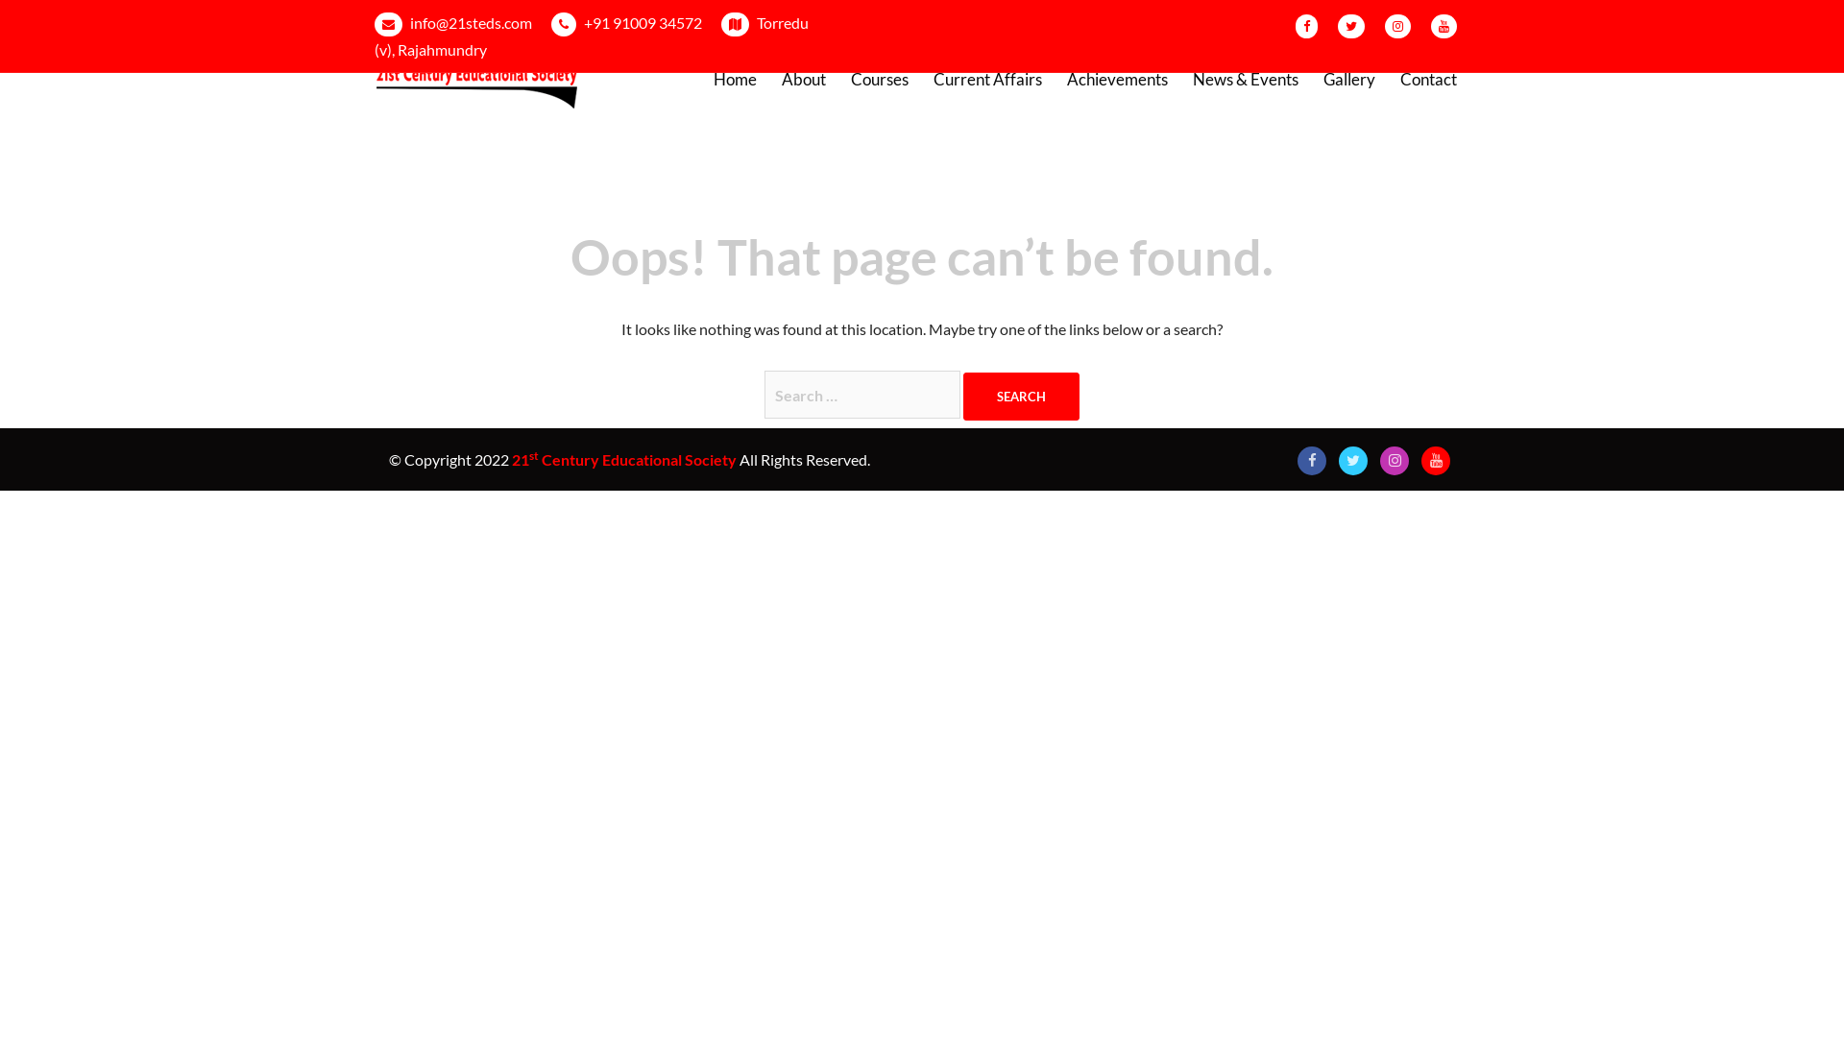 This screenshot has height=1037, width=1844. What do you see at coordinates (1349, 81) in the screenshot?
I see `Gallery` at bounding box center [1349, 81].